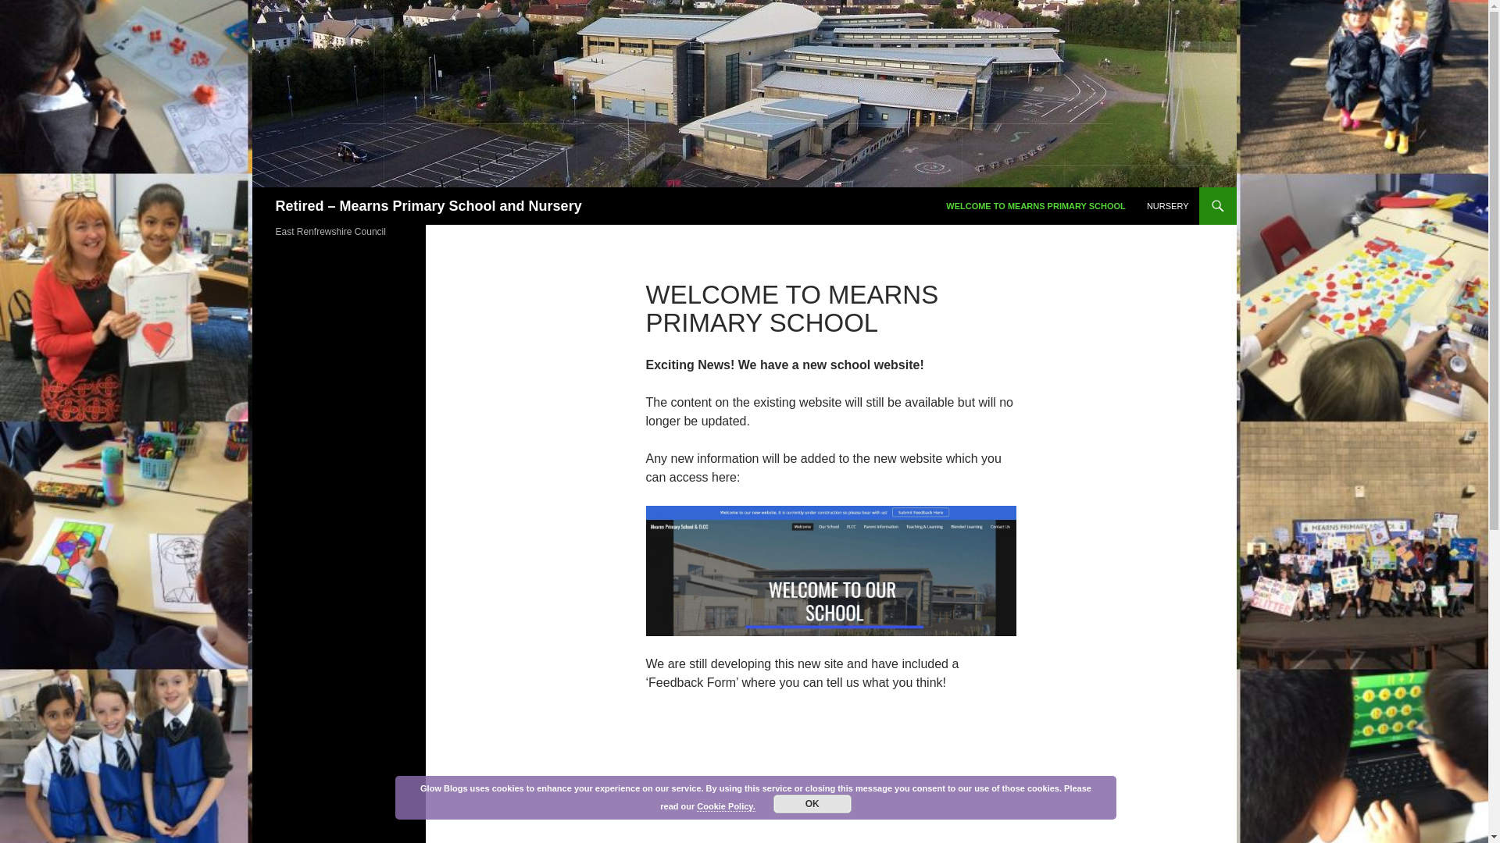 Image resolution: width=1500 pixels, height=843 pixels. Describe the element at coordinates (812, 804) in the screenshot. I see `OK` at that location.